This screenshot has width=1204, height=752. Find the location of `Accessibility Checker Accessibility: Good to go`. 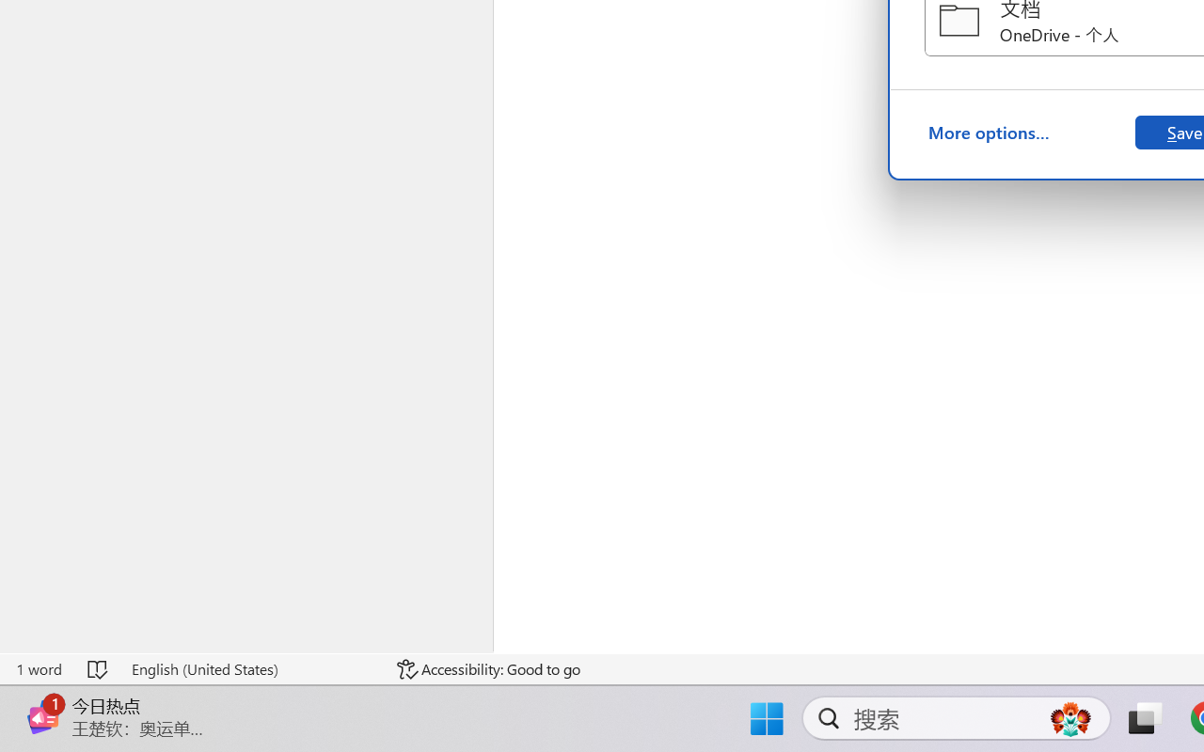

Accessibility Checker Accessibility: Good to go is located at coordinates (488, 669).